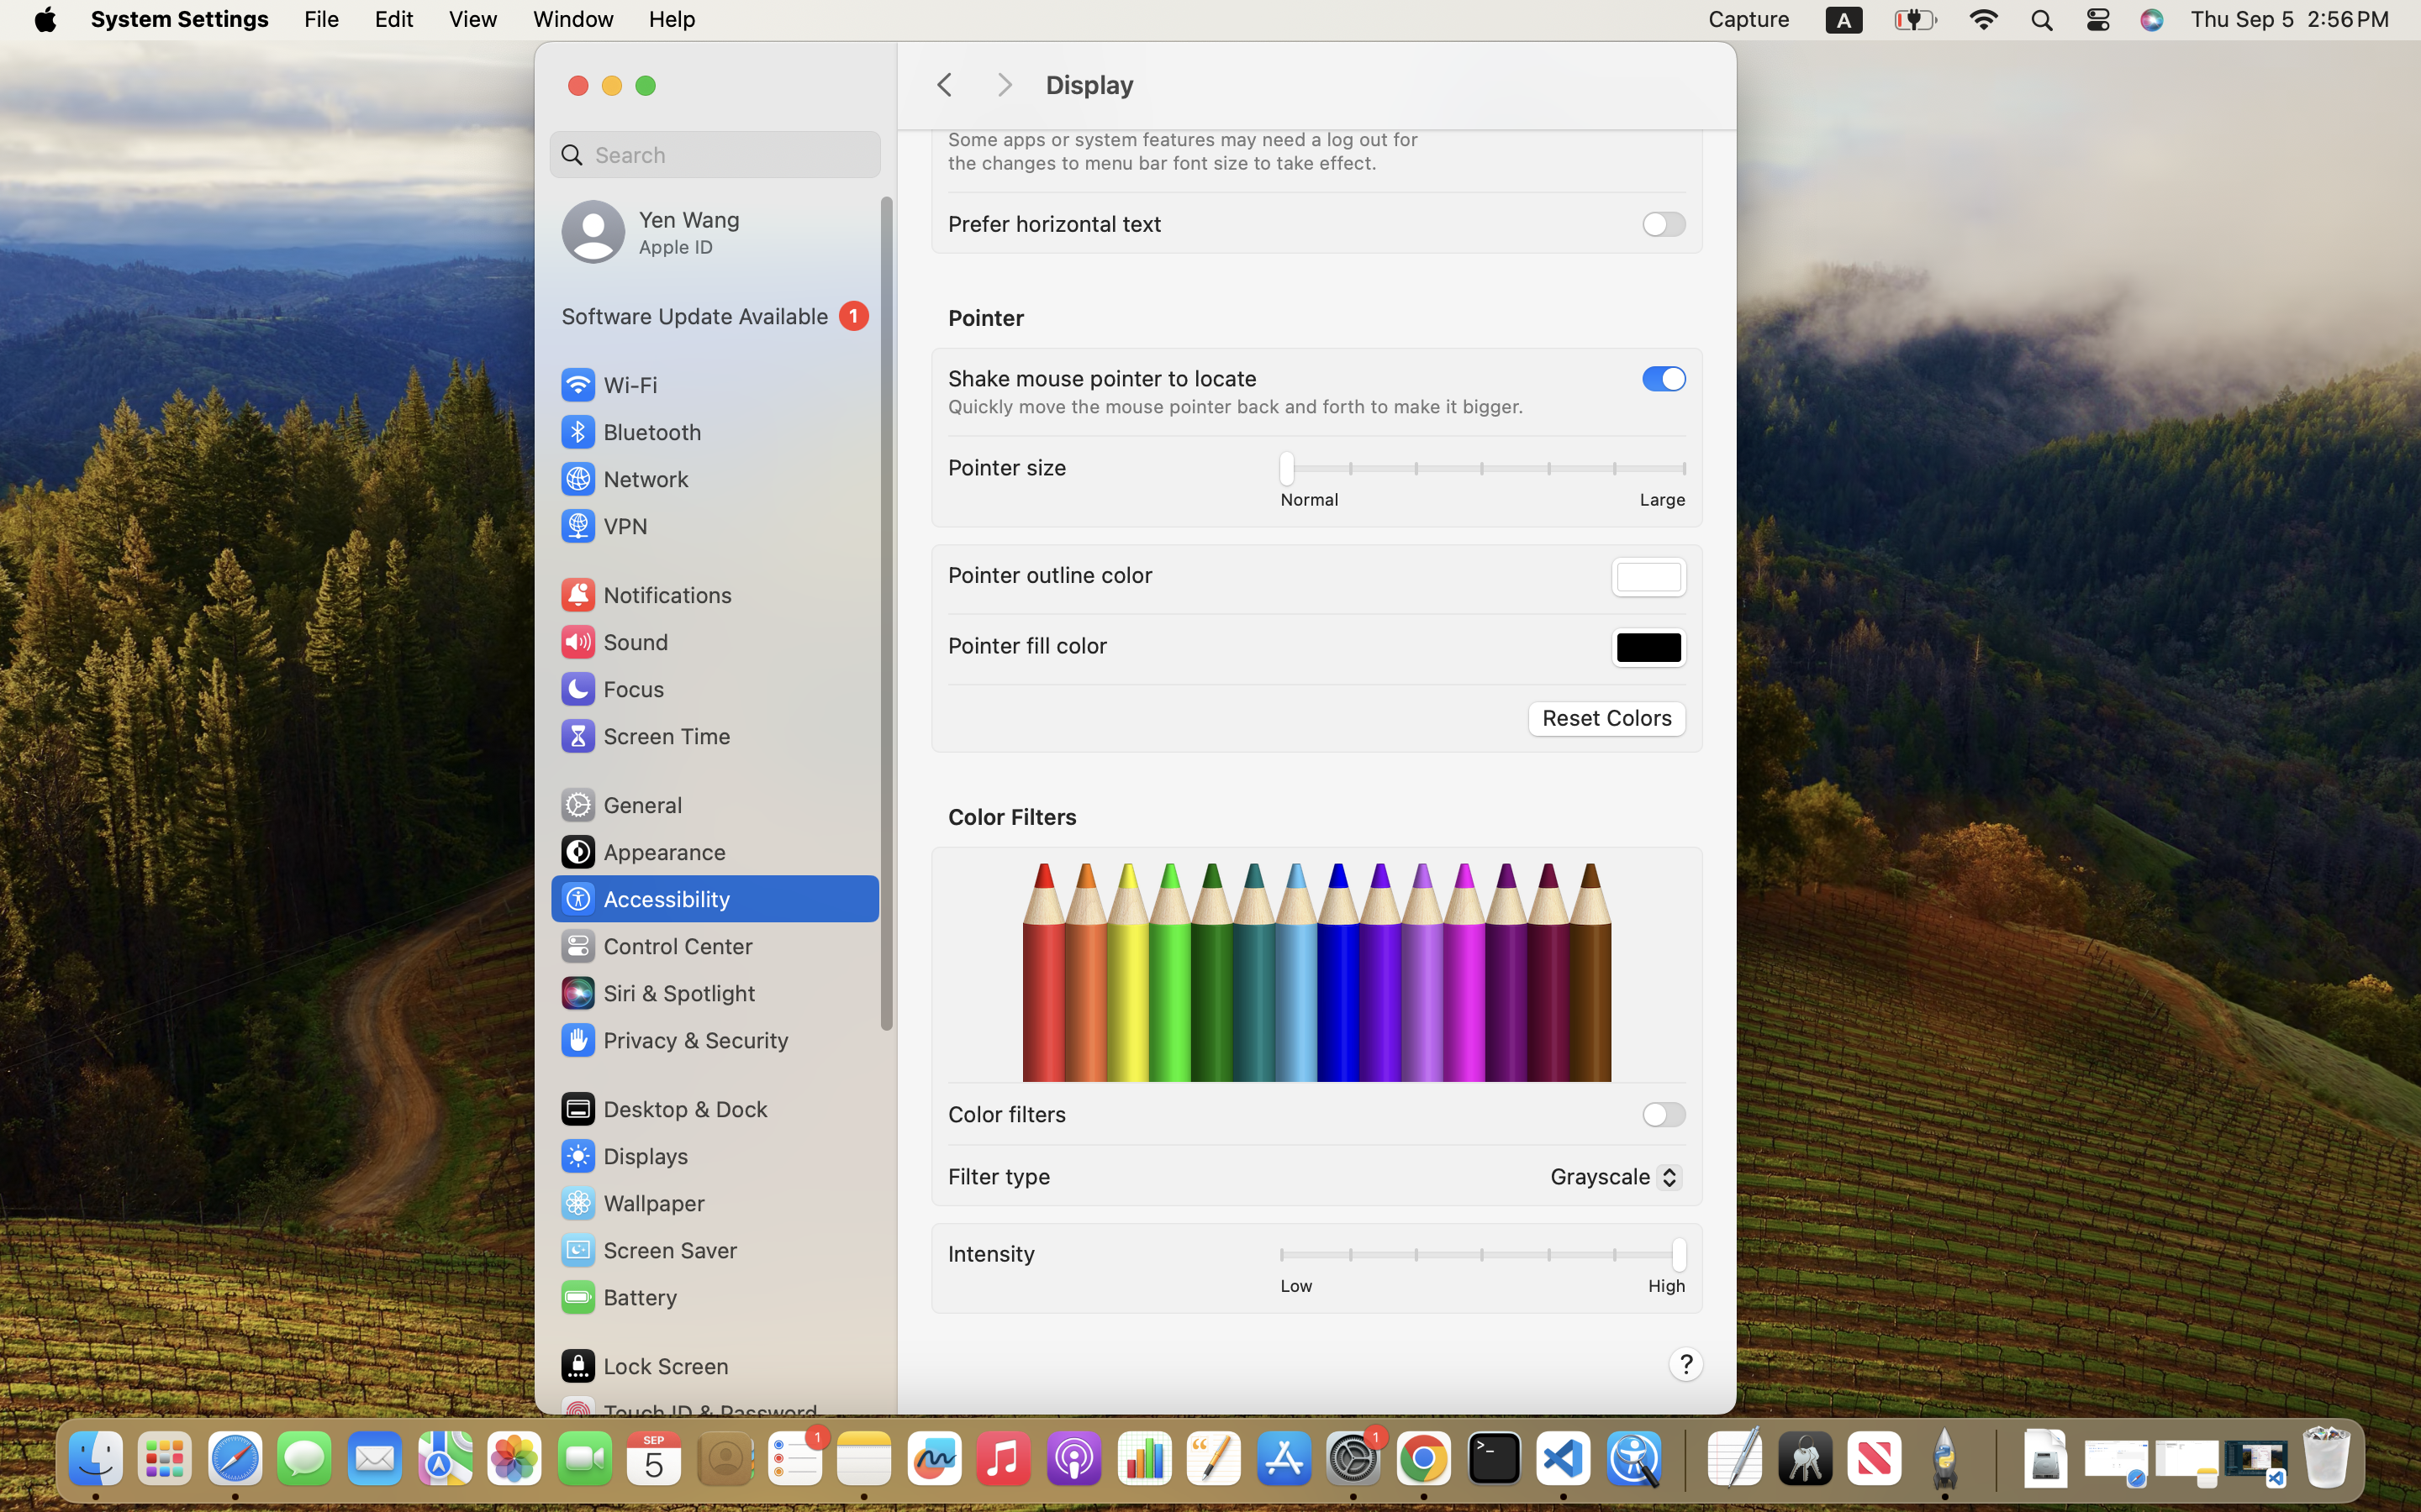 The image size is (2421, 1512). What do you see at coordinates (644, 1366) in the screenshot?
I see `Lock Screen` at bounding box center [644, 1366].